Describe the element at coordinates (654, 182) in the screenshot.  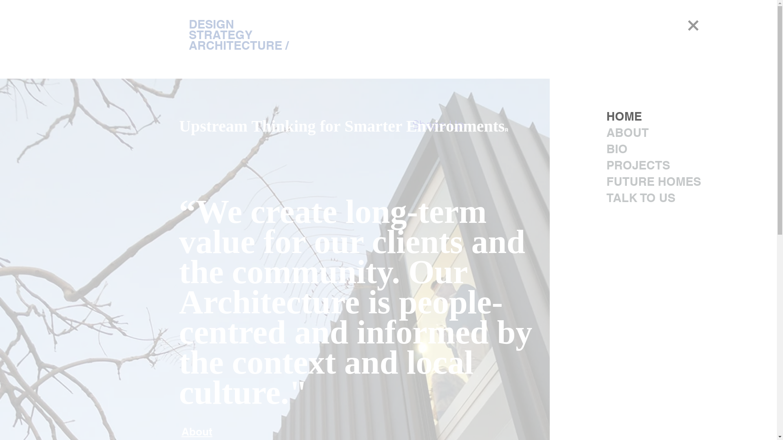
I see `FUTURE HOMES` at that location.